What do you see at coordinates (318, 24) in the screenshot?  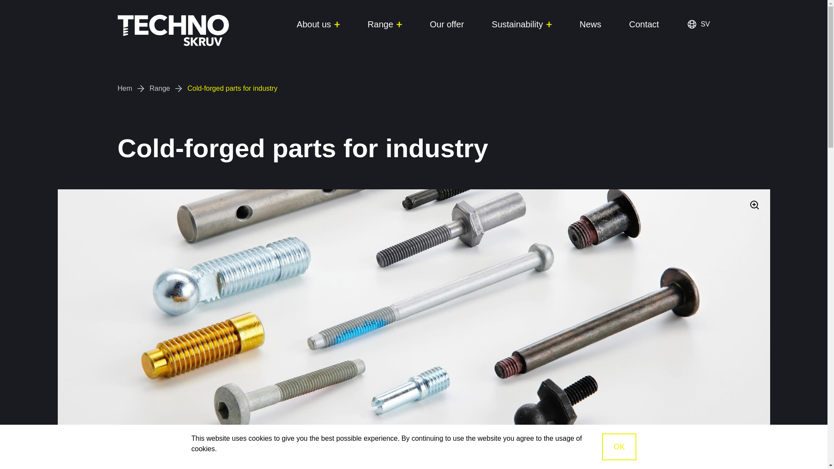 I see `About us` at bounding box center [318, 24].